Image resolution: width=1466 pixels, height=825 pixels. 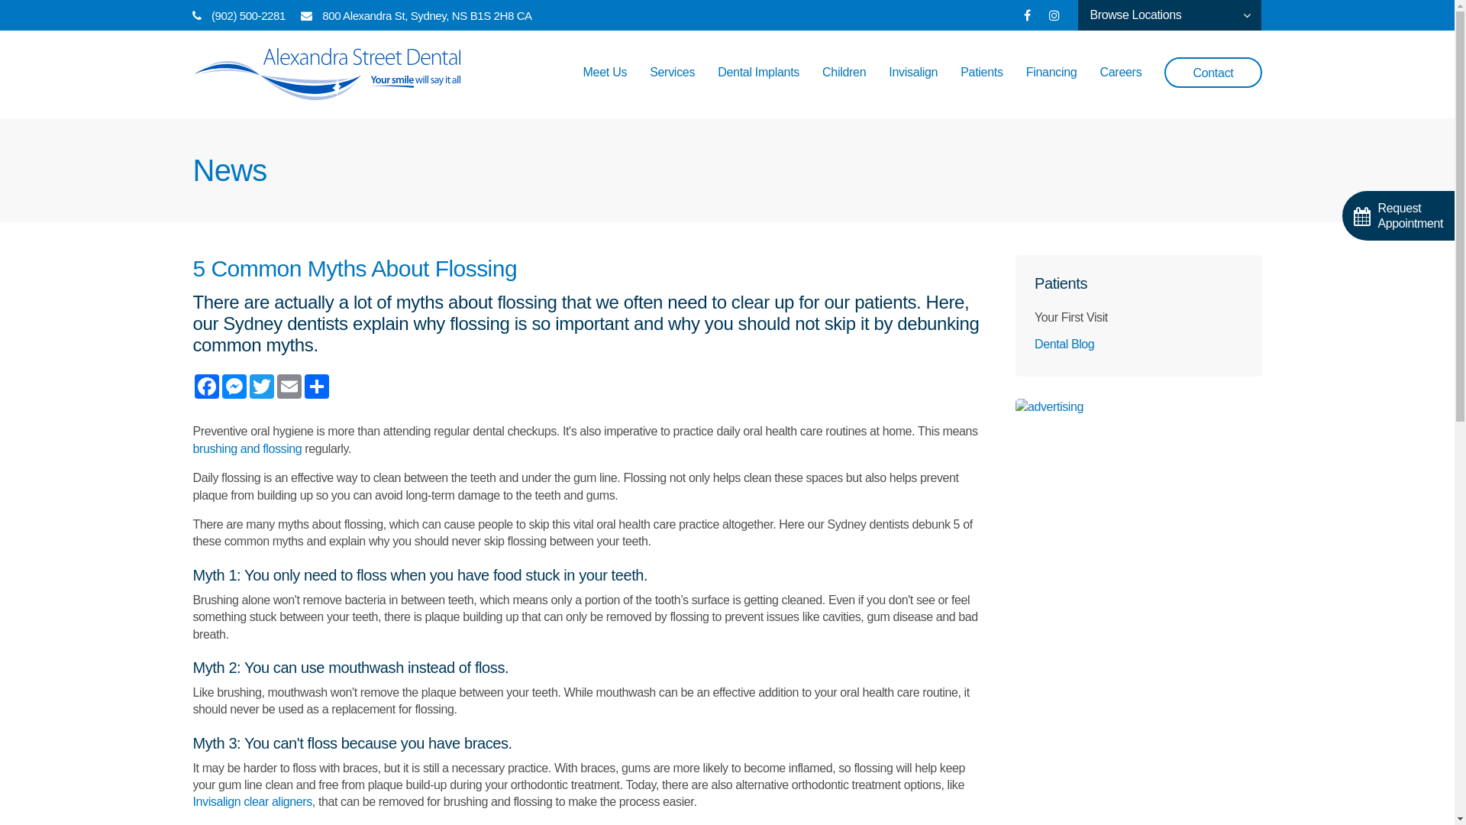 I want to click on Contact, so click(x=1213, y=73).